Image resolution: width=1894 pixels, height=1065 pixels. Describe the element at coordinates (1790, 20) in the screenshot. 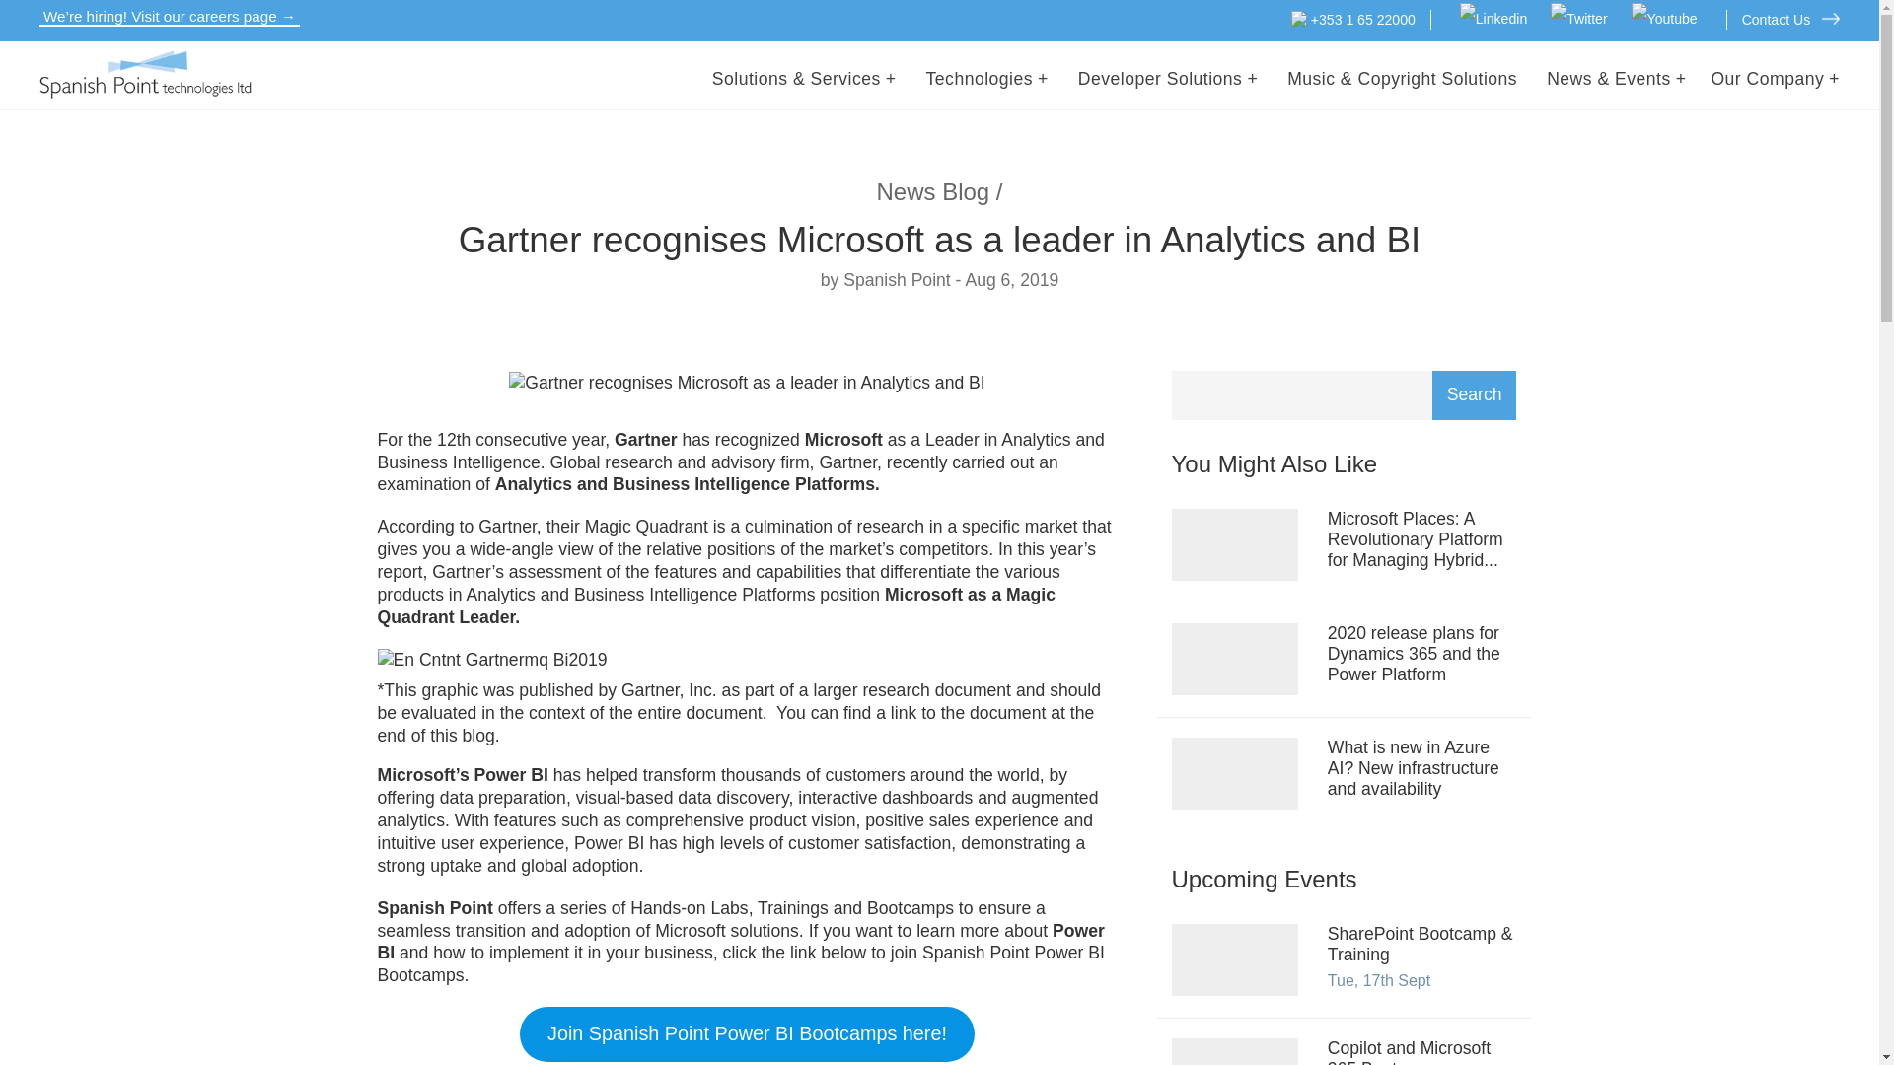

I see `Contact Us  ` at that location.